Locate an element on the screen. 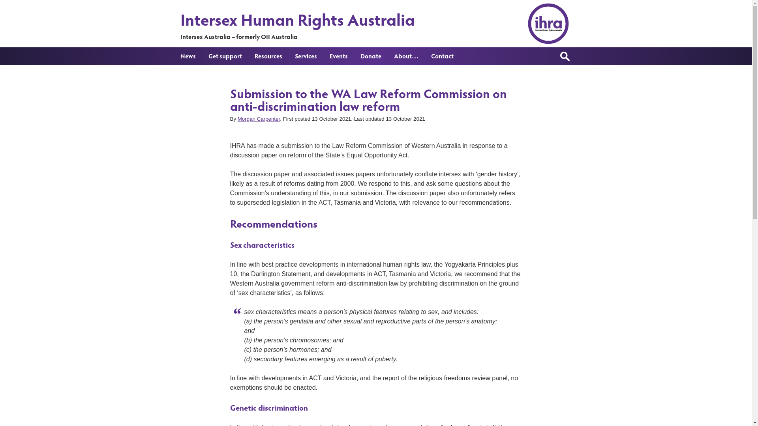 The height and width of the screenshot is (426, 758). Services is located at coordinates (306, 56).